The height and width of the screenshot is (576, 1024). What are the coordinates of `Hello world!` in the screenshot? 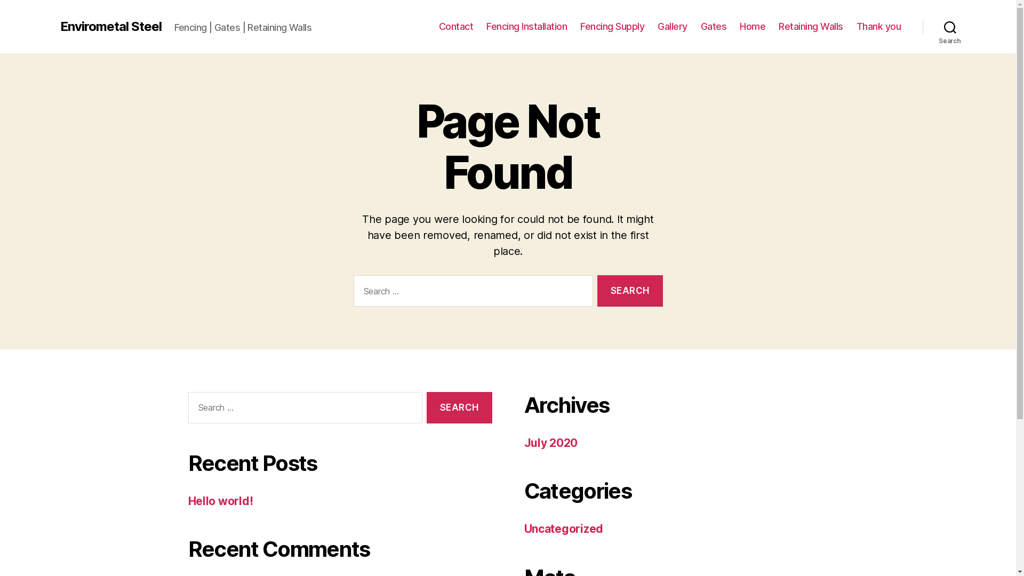 It's located at (220, 501).